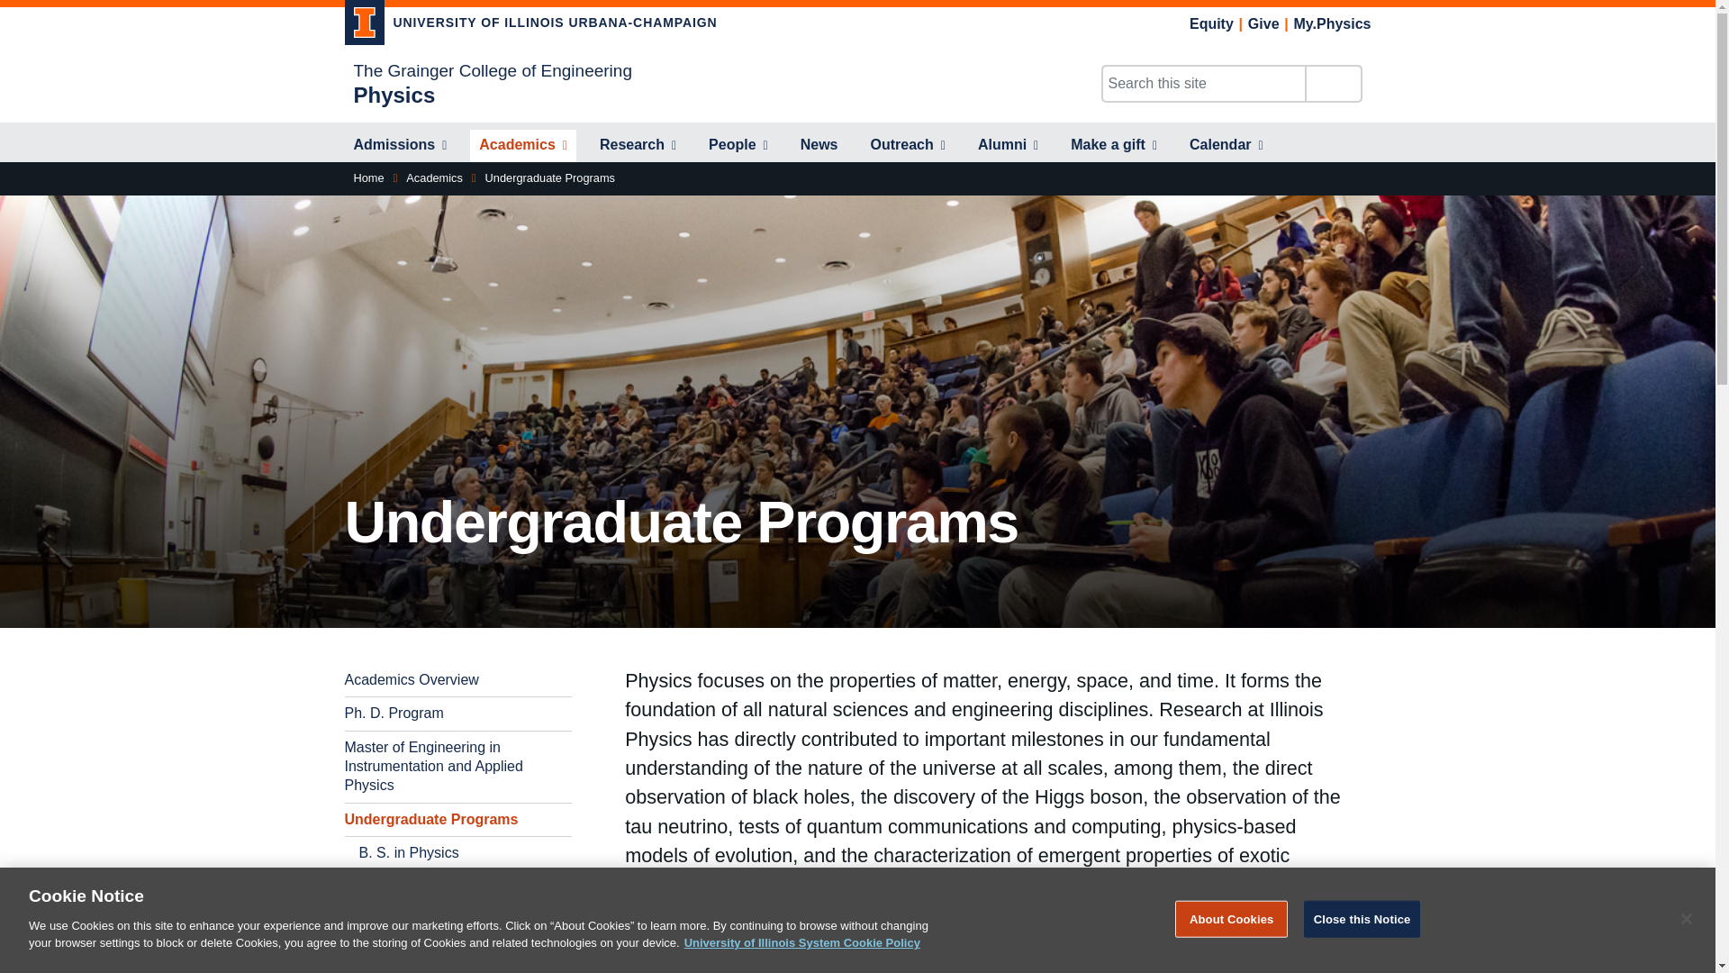 Image resolution: width=1729 pixels, height=973 pixels. Describe the element at coordinates (1332, 23) in the screenshot. I see `My.Physics` at that location.